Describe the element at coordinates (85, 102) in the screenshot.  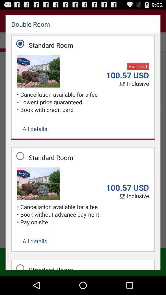
I see `press the lowest price guaranteed icon` at that location.